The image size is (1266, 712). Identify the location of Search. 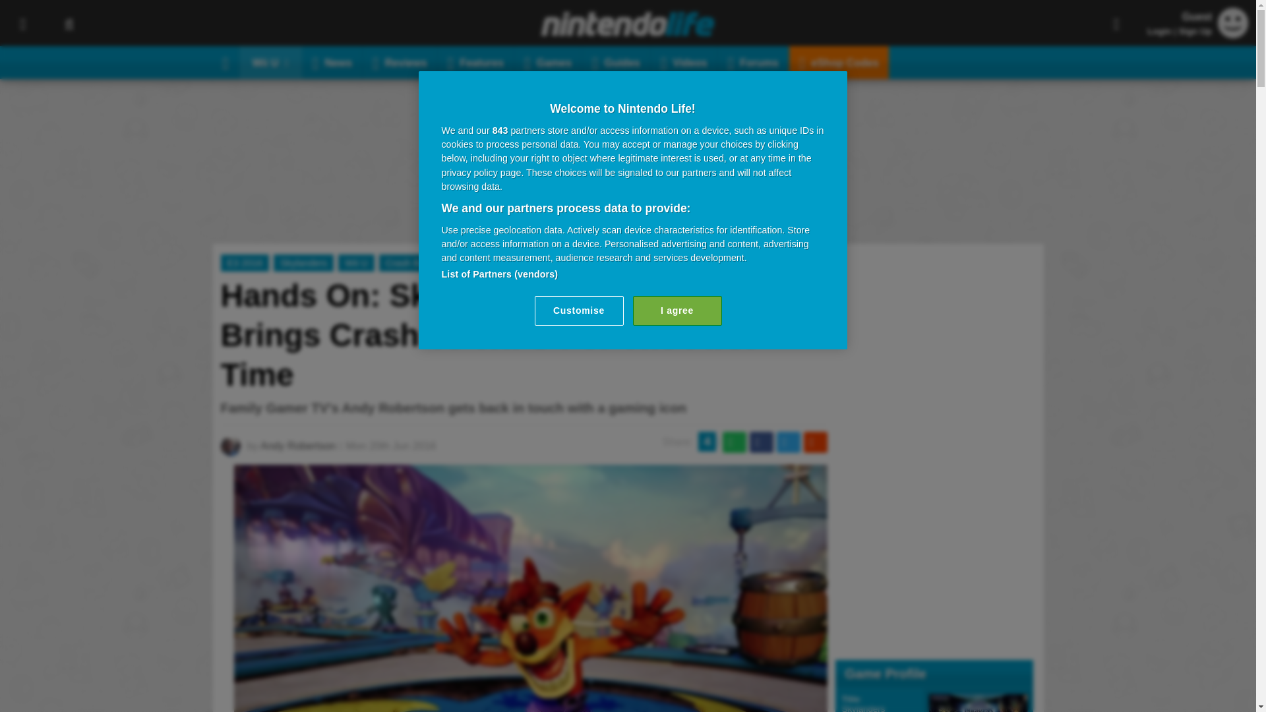
(69, 23).